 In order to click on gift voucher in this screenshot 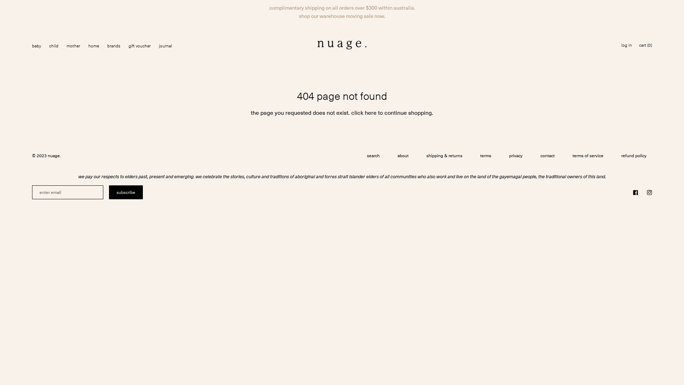, I will do `click(140, 46)`.